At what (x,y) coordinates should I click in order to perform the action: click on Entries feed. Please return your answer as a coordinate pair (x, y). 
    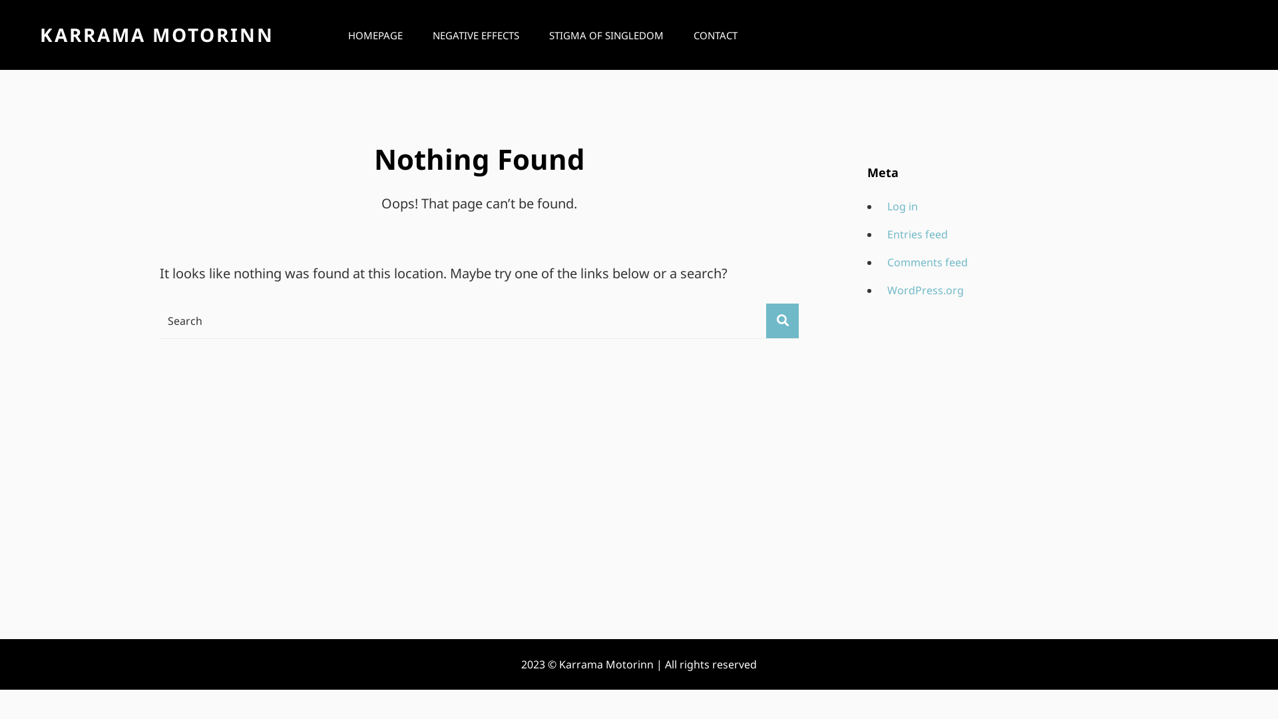
    Looking at the image, I should click on (915, 234).